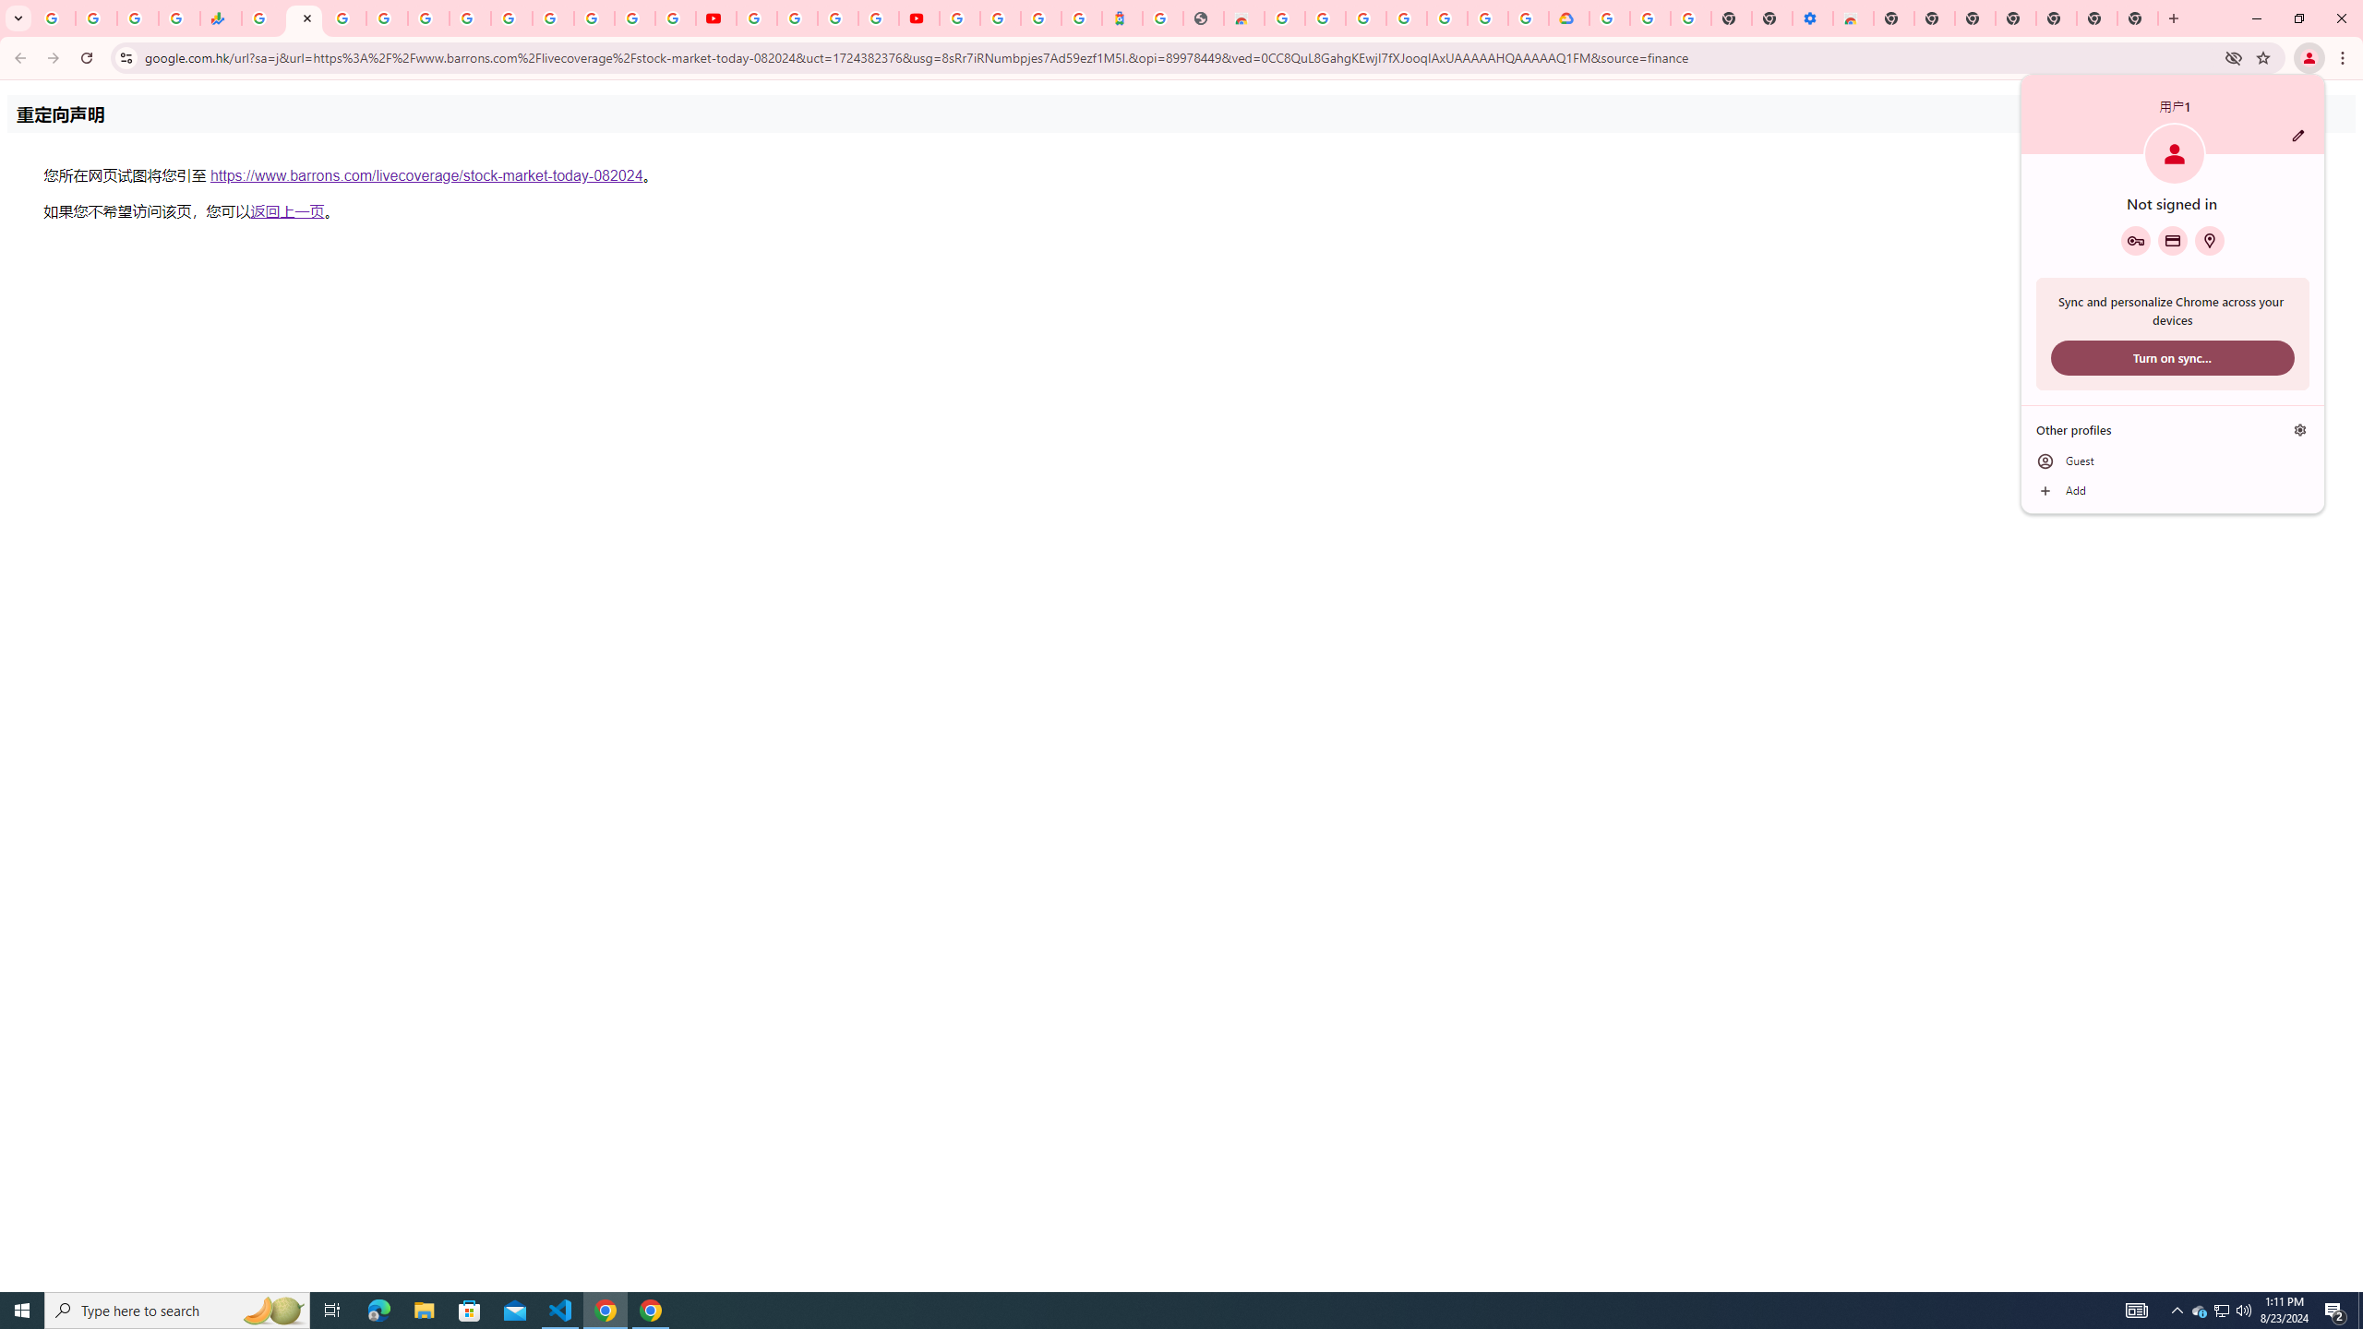 The image size is (2363, 1329). What do you see at coordinates (273, 1311) in the screenshot?
I see `Search highlights icon opens search home window` at bounding box center [273, 1311].